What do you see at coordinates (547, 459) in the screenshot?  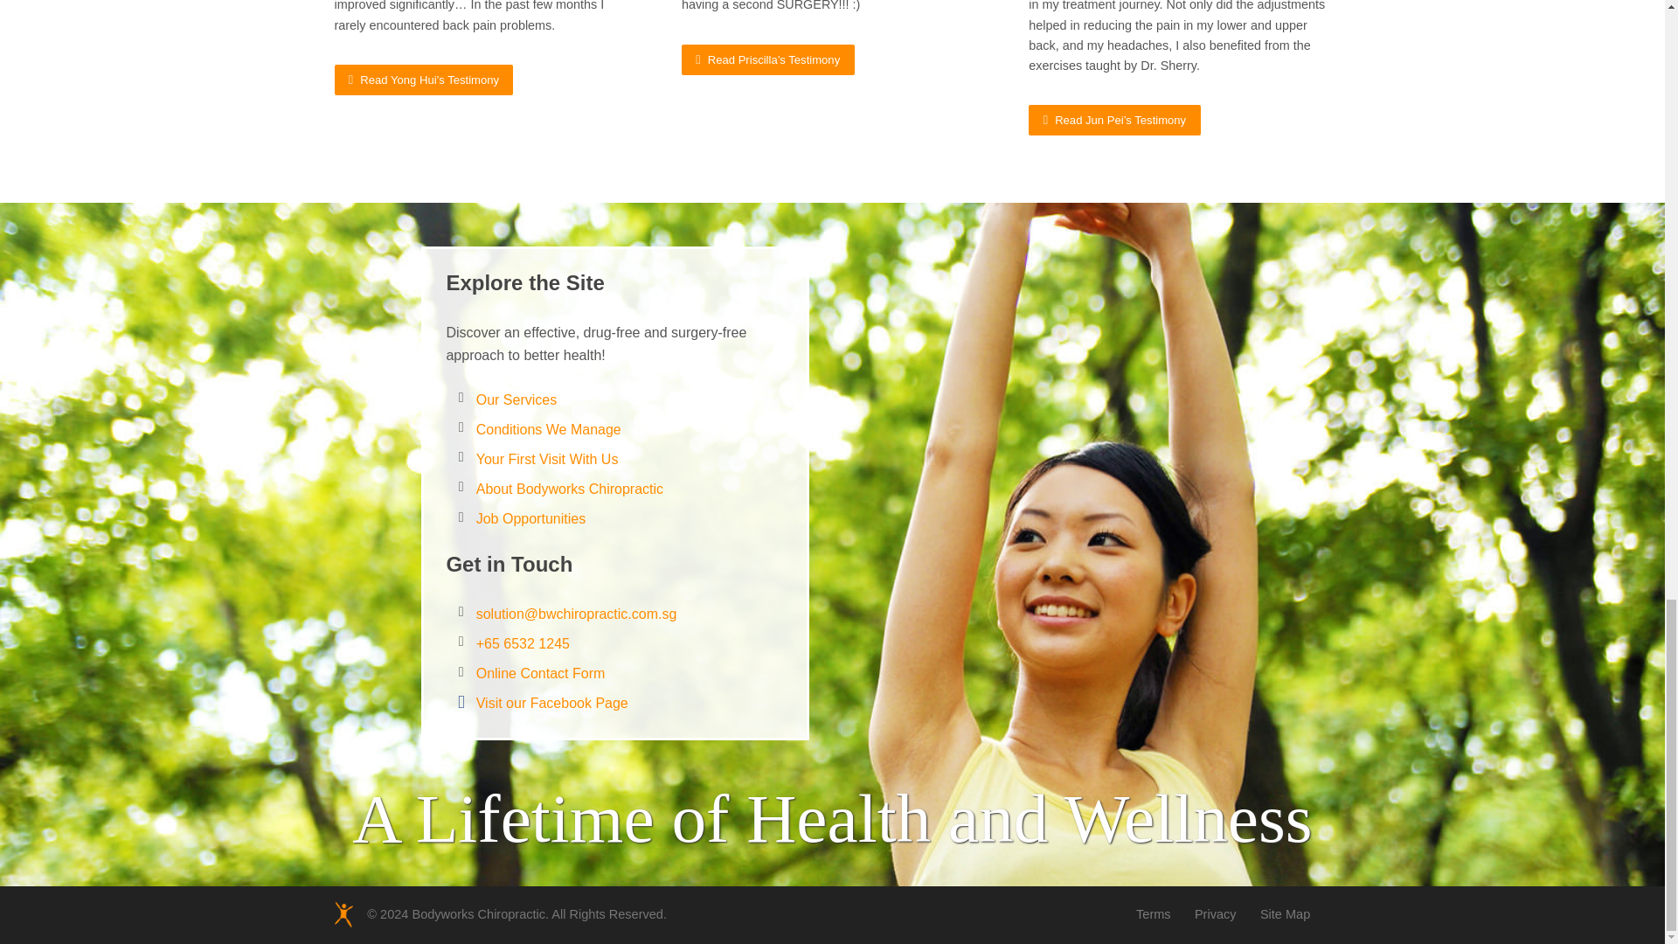 I see `Your First Visit With Us` at bounding box center [547, 459].